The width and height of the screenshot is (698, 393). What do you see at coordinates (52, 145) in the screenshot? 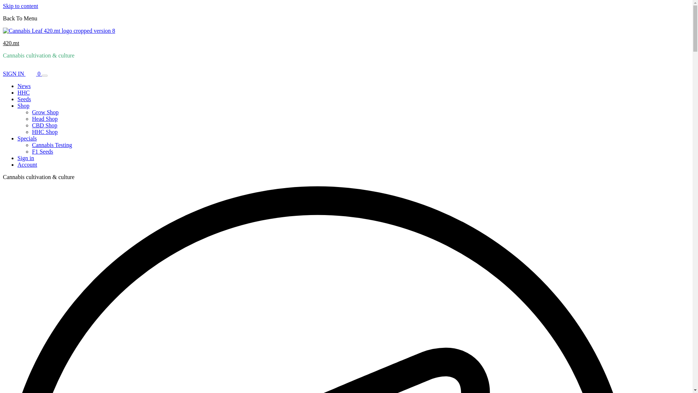
I see `Cannabis Testing` at bounding box center [52, 145].